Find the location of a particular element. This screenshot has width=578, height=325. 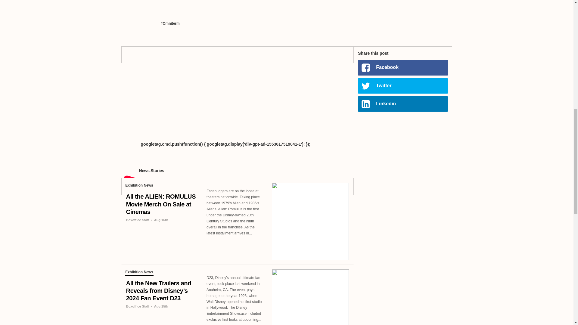

Facebook is located at coordinates (402, 67).